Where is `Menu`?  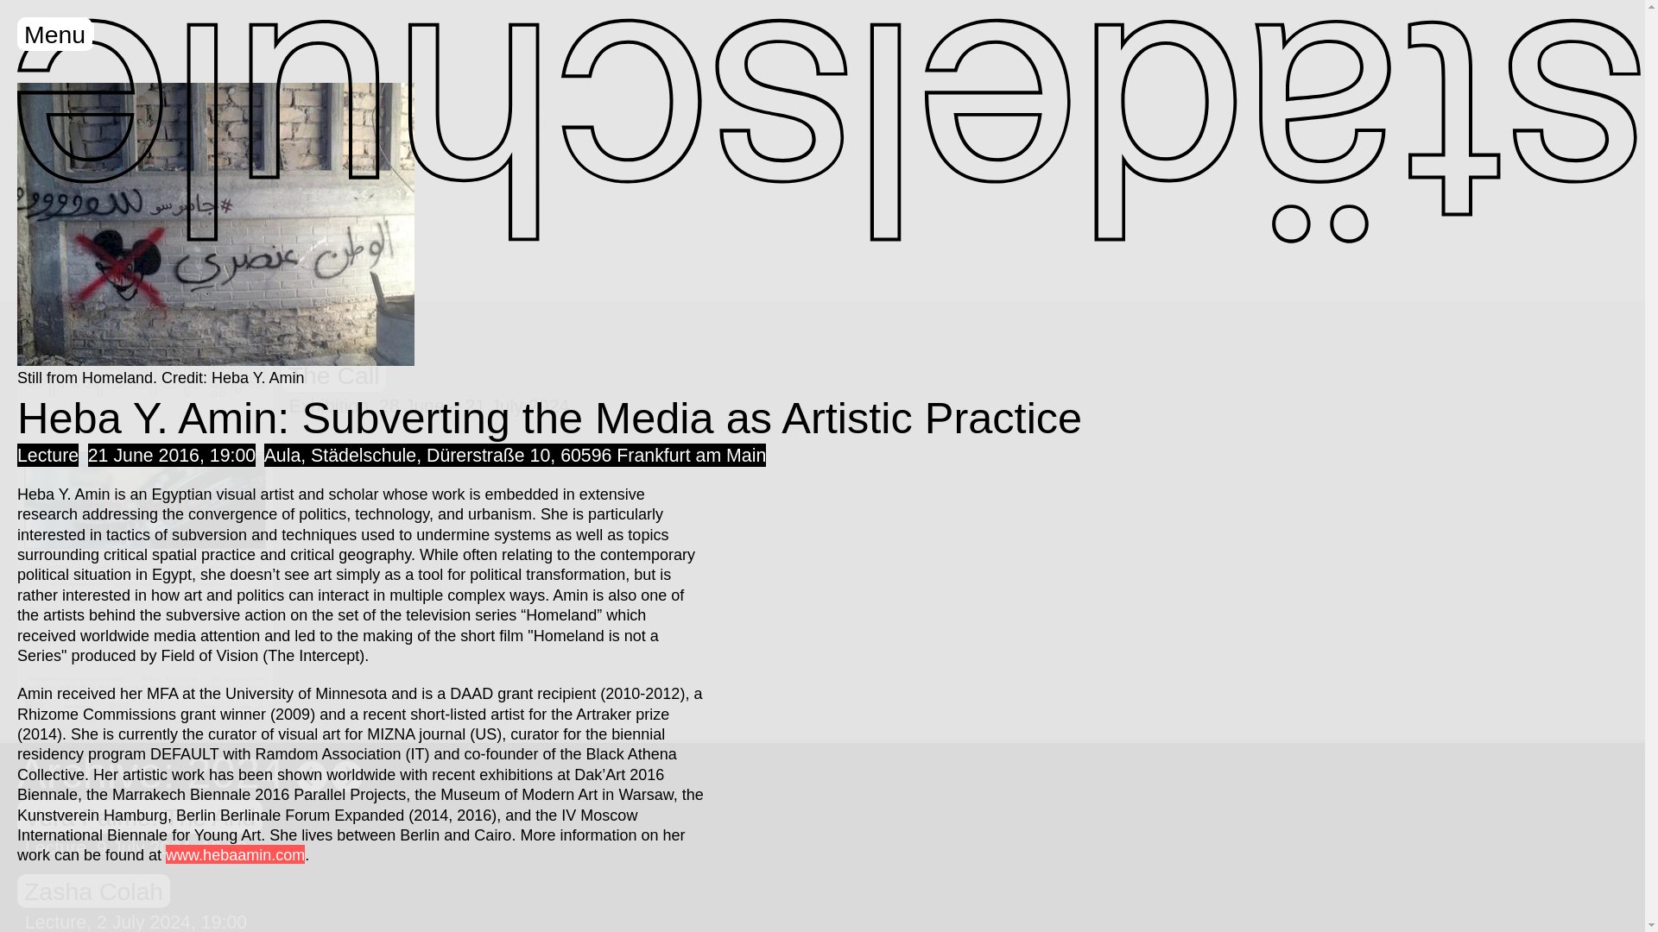
Menu is located at coordinates (54, 35).